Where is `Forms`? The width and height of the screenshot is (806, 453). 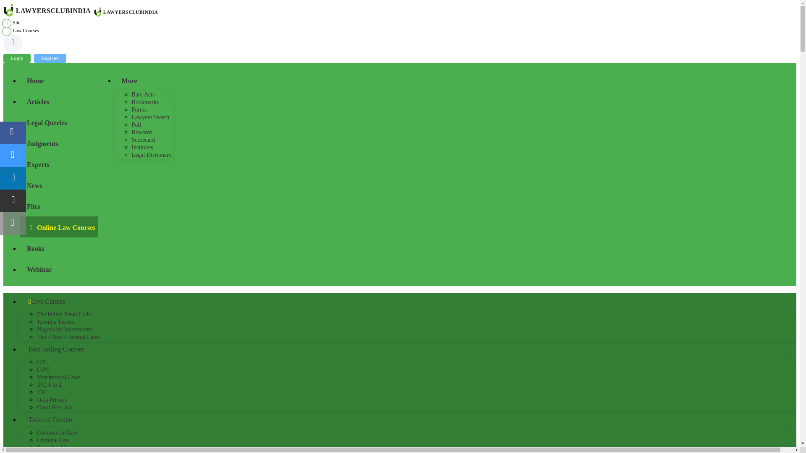 Forms is located at coordinates (139, 109).